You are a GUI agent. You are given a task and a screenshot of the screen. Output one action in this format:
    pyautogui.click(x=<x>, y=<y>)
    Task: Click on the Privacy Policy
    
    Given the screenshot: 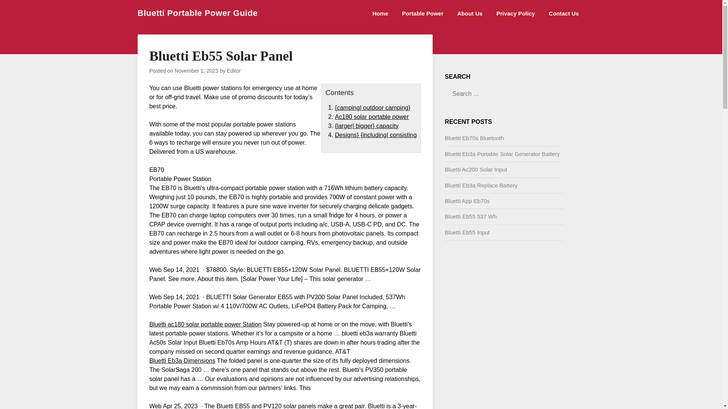 What is the action you would take?
    pyautogui.click(x=515, y=13)
    